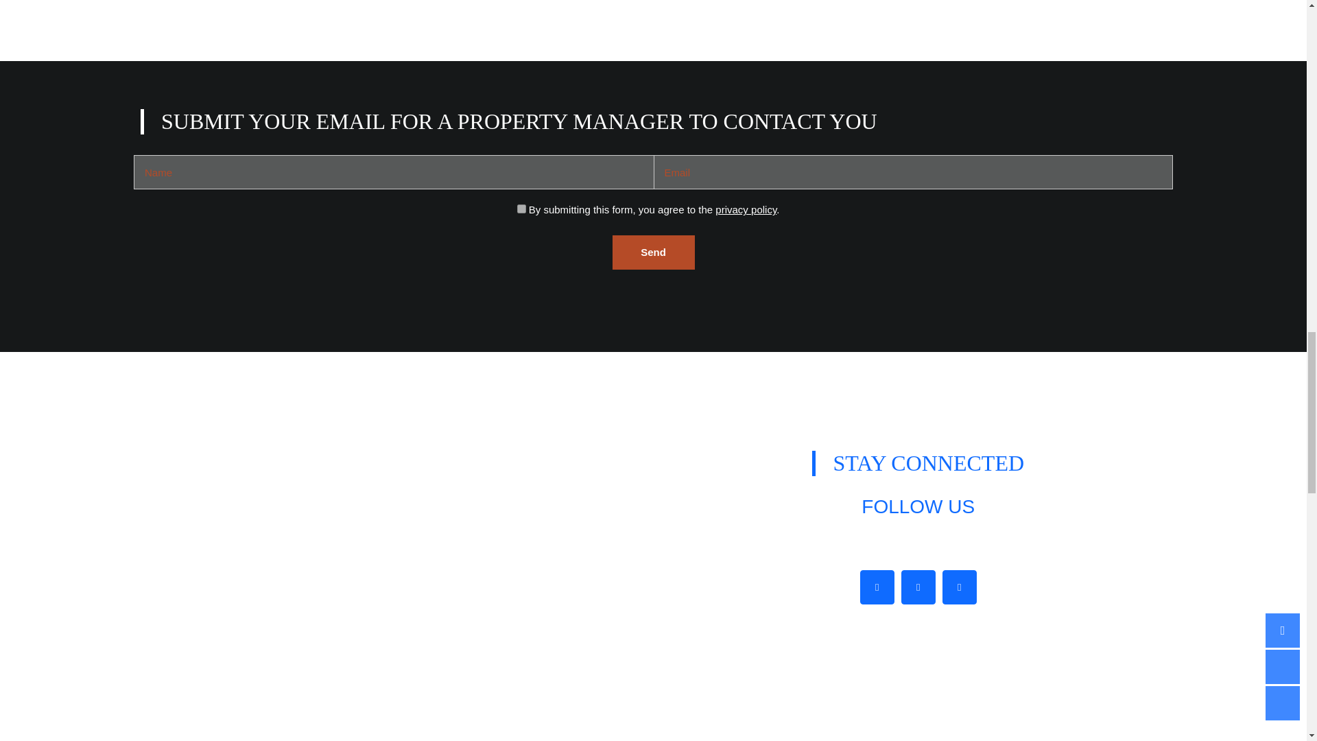 The image size is (1317, 741). I want to click on Yelp, so click(918, 587).